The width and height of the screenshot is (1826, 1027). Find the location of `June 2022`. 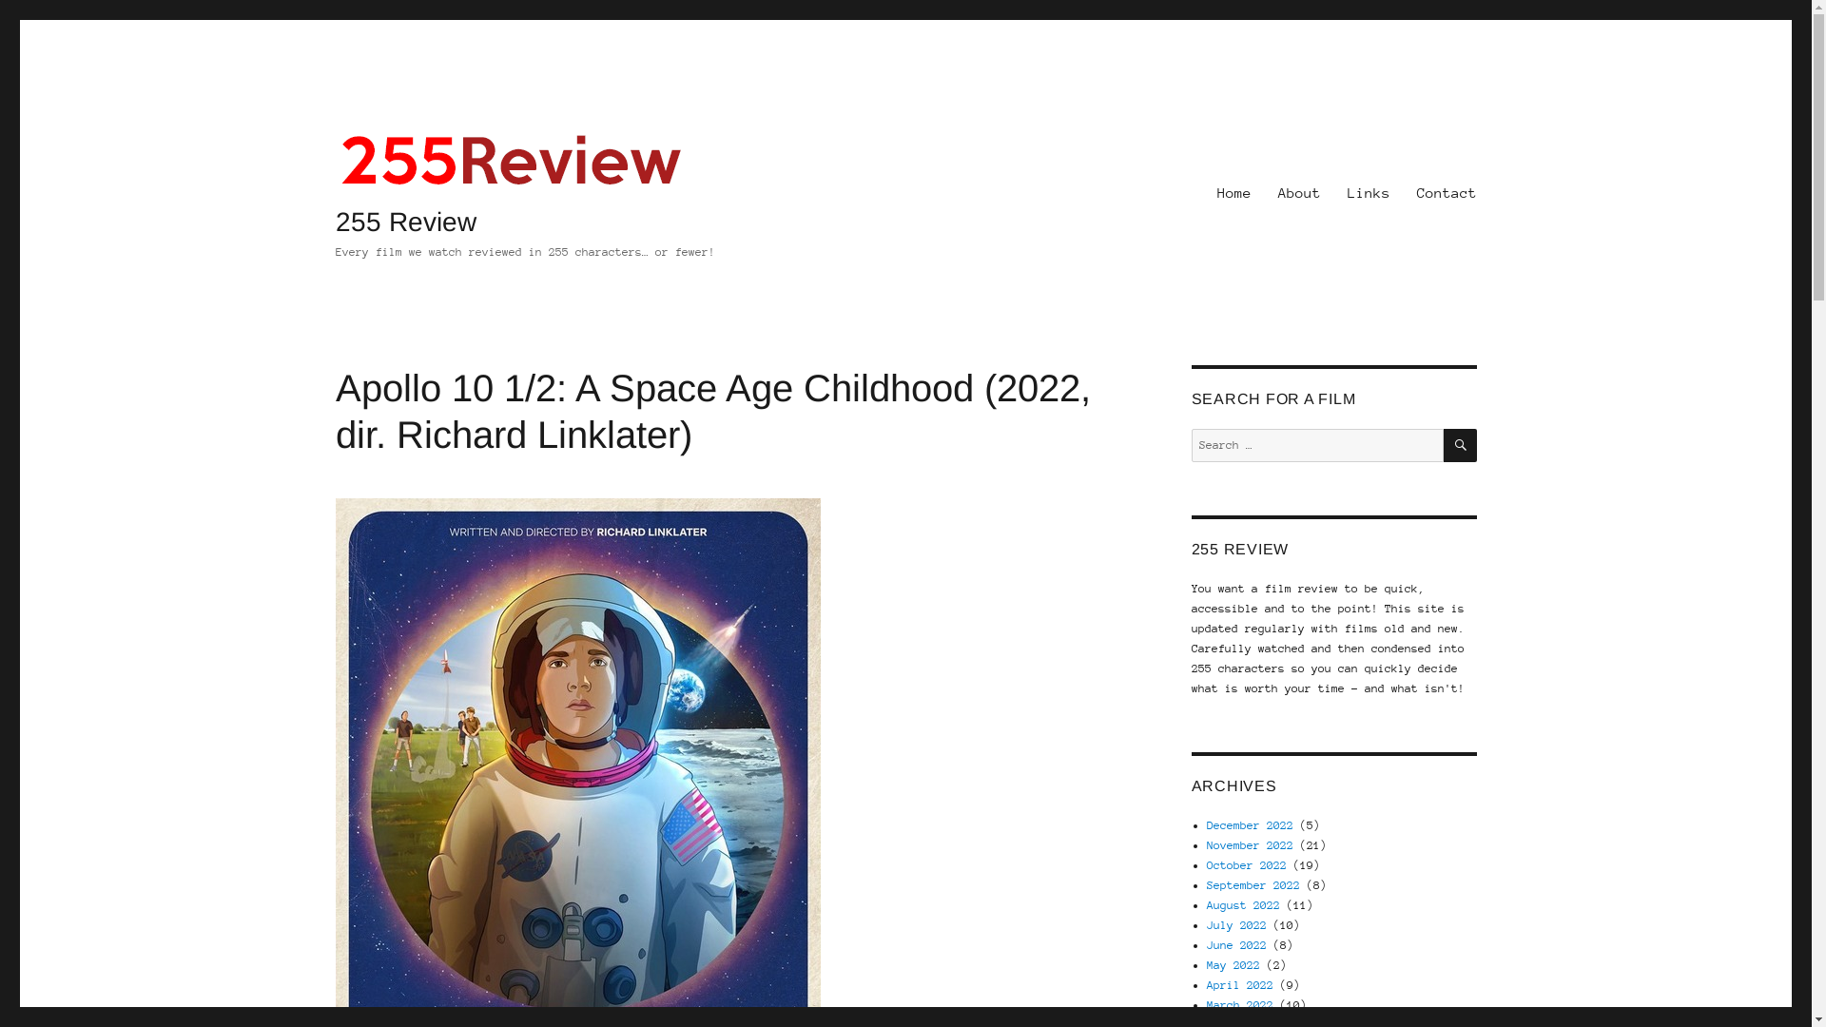

June 2022 is located at coordinates (1236, 945).